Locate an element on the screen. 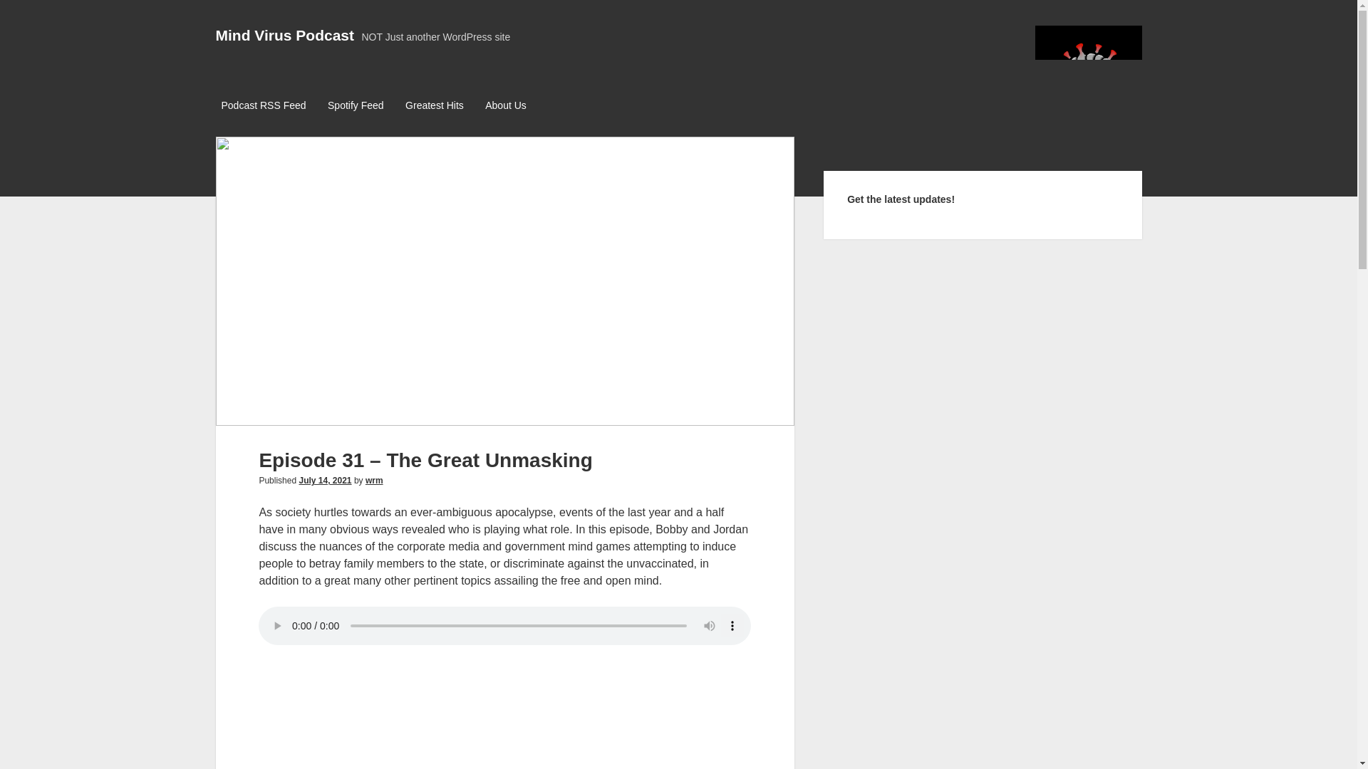  wrm is located at coordinates (373, 480).